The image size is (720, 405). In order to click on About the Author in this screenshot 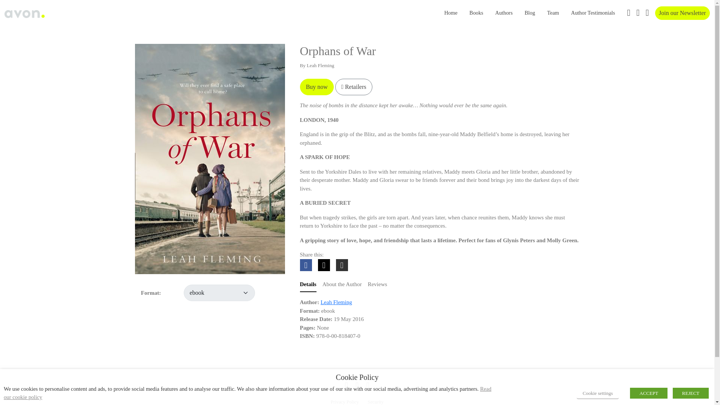, I will do `click(342, 284)`.